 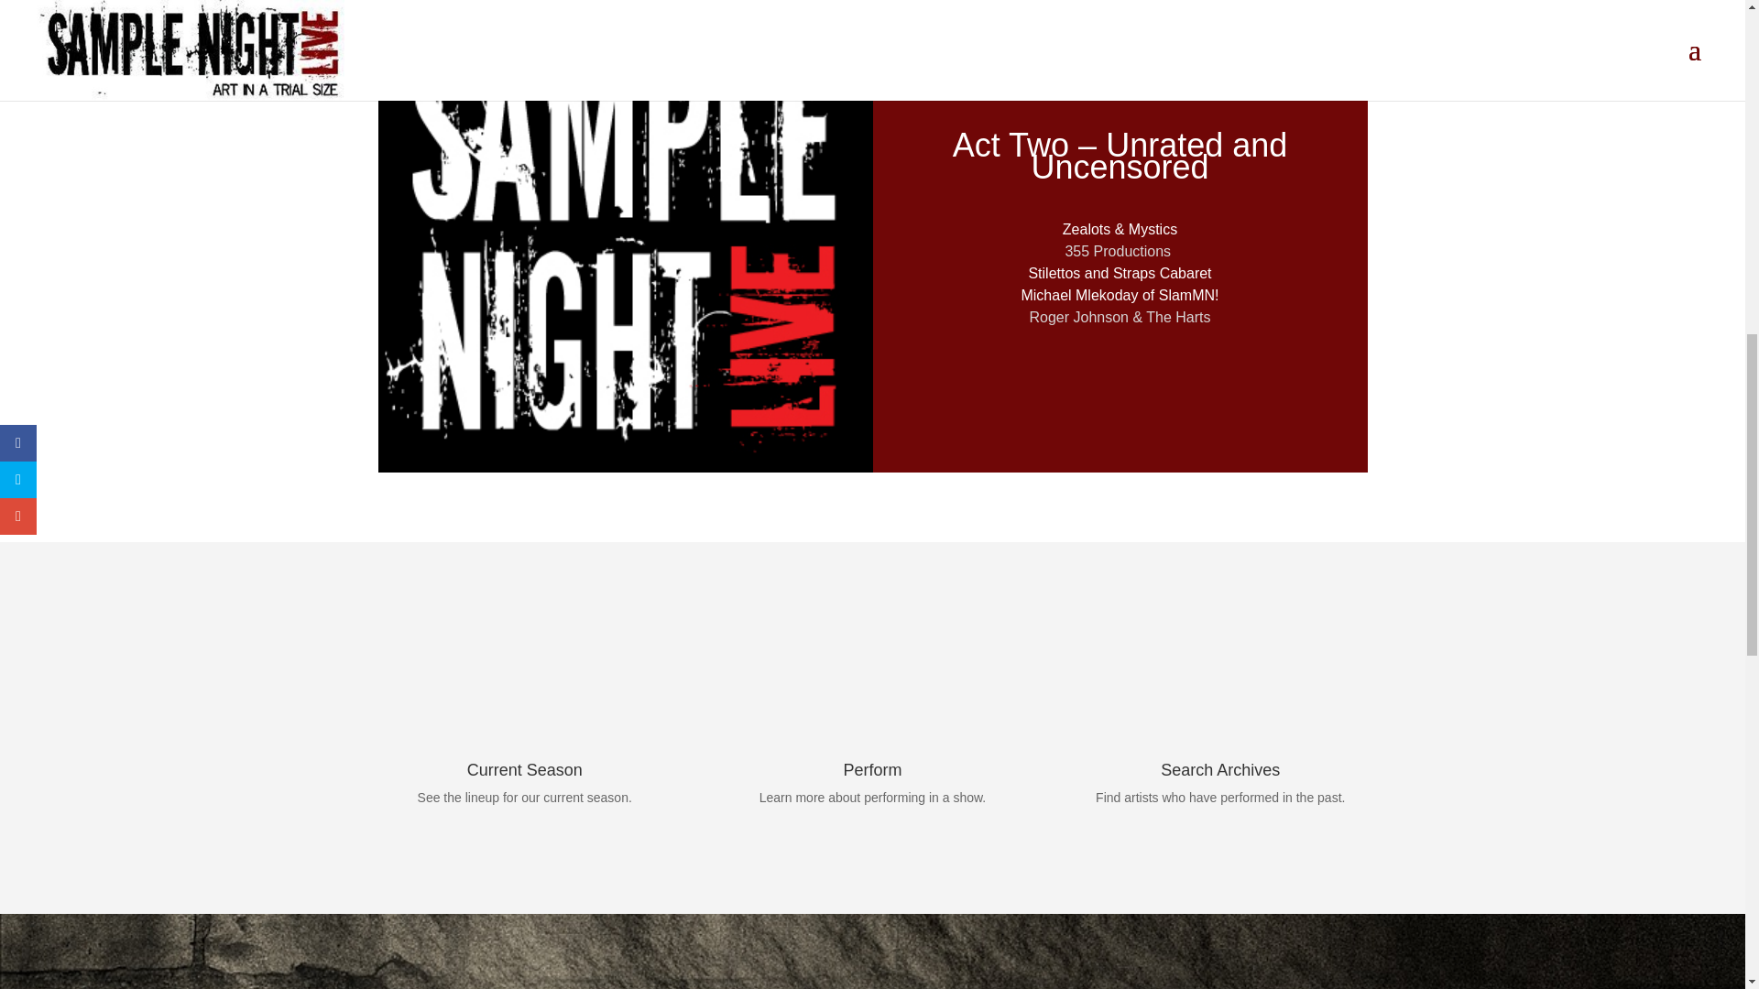 What do you see at coordinates (871, 769) in the screenshot?
I see `Perform` at bounding box center [871, 769].